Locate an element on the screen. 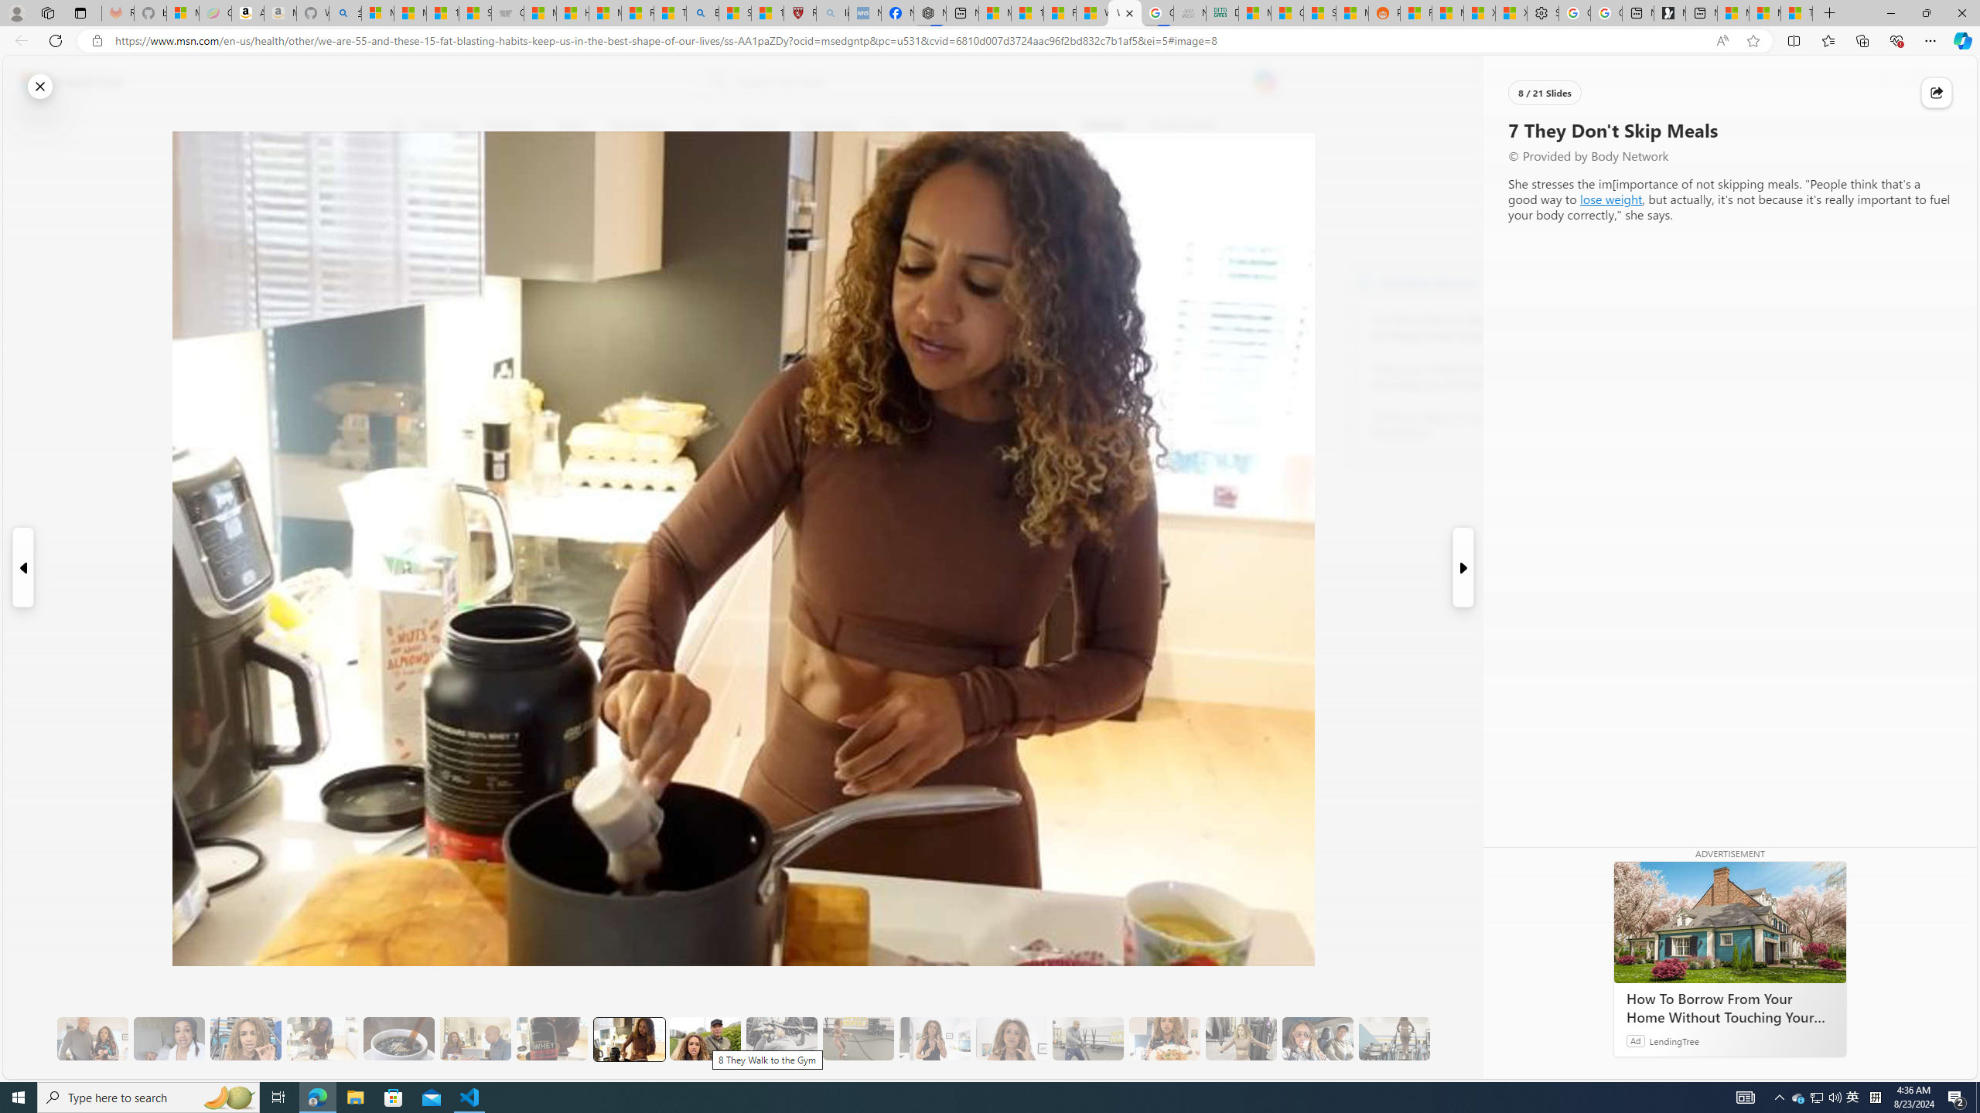 This screenshot has width=1980, height=1113. Entertainment is located at coordinates (1024, 126).